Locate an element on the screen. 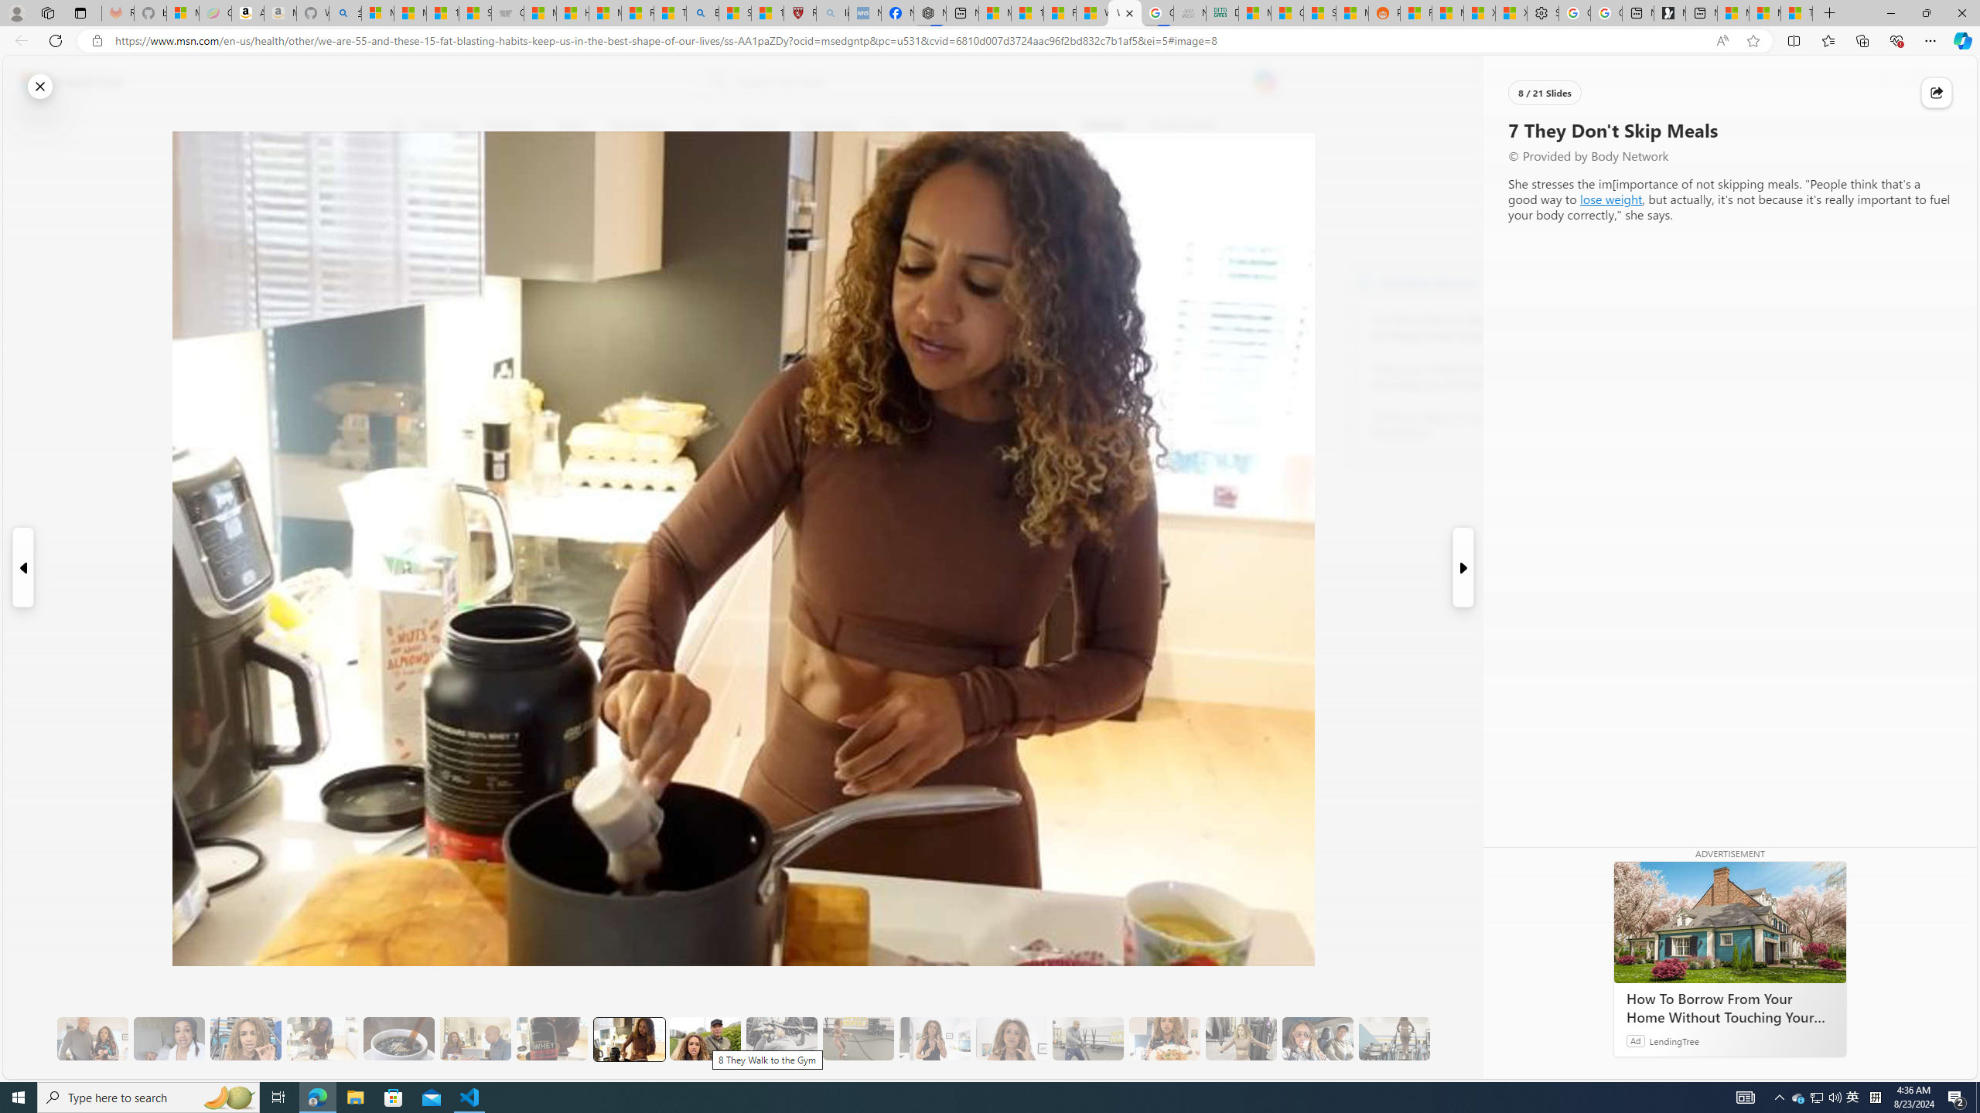 This screenshot has width=1980, height=1113. Entertainment is located at coordinates (1024, 126).